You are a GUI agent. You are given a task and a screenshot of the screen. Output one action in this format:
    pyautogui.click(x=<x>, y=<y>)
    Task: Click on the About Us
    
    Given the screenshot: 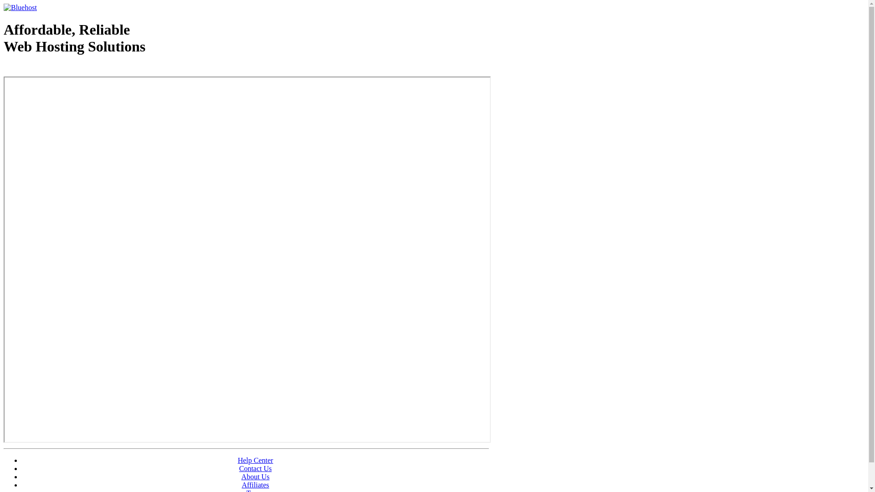 What is the action you would take?
    pyautogui.click(x=256, y=477)
    